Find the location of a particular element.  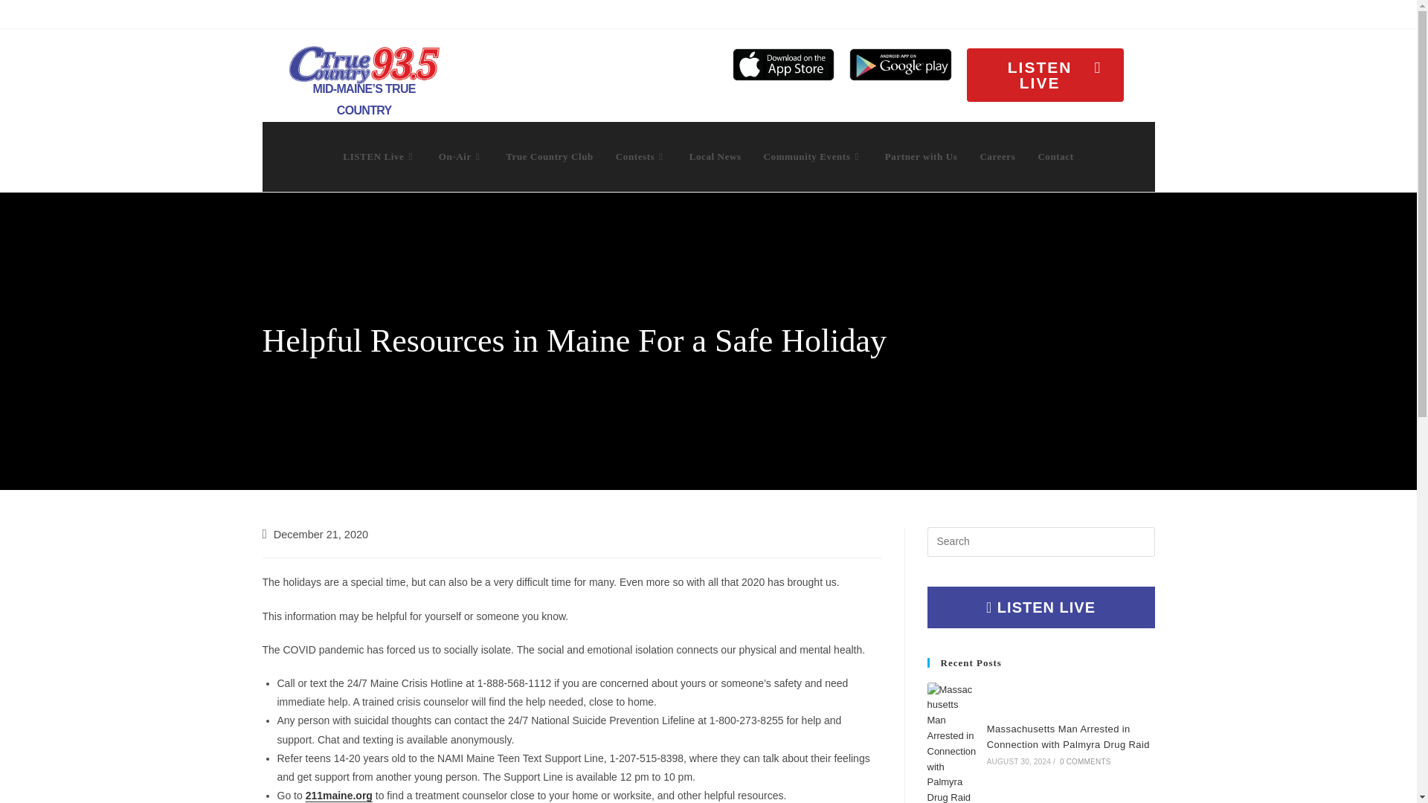

Community Events is located at coordinates (813, 156).